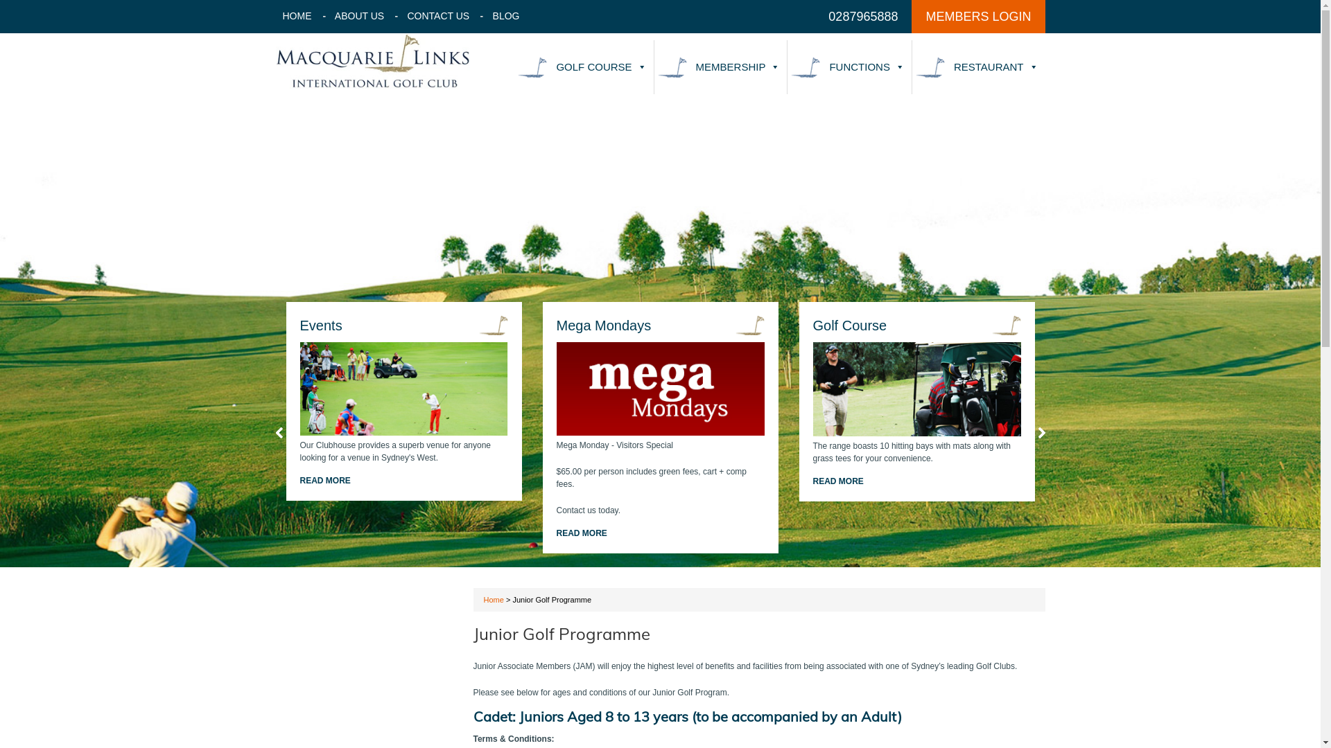 The height and width of the screenshot is (748, 1331). Describe the element at coordinates (850, 67) in the screenshot. I see `FUNCTIONS` at that location.